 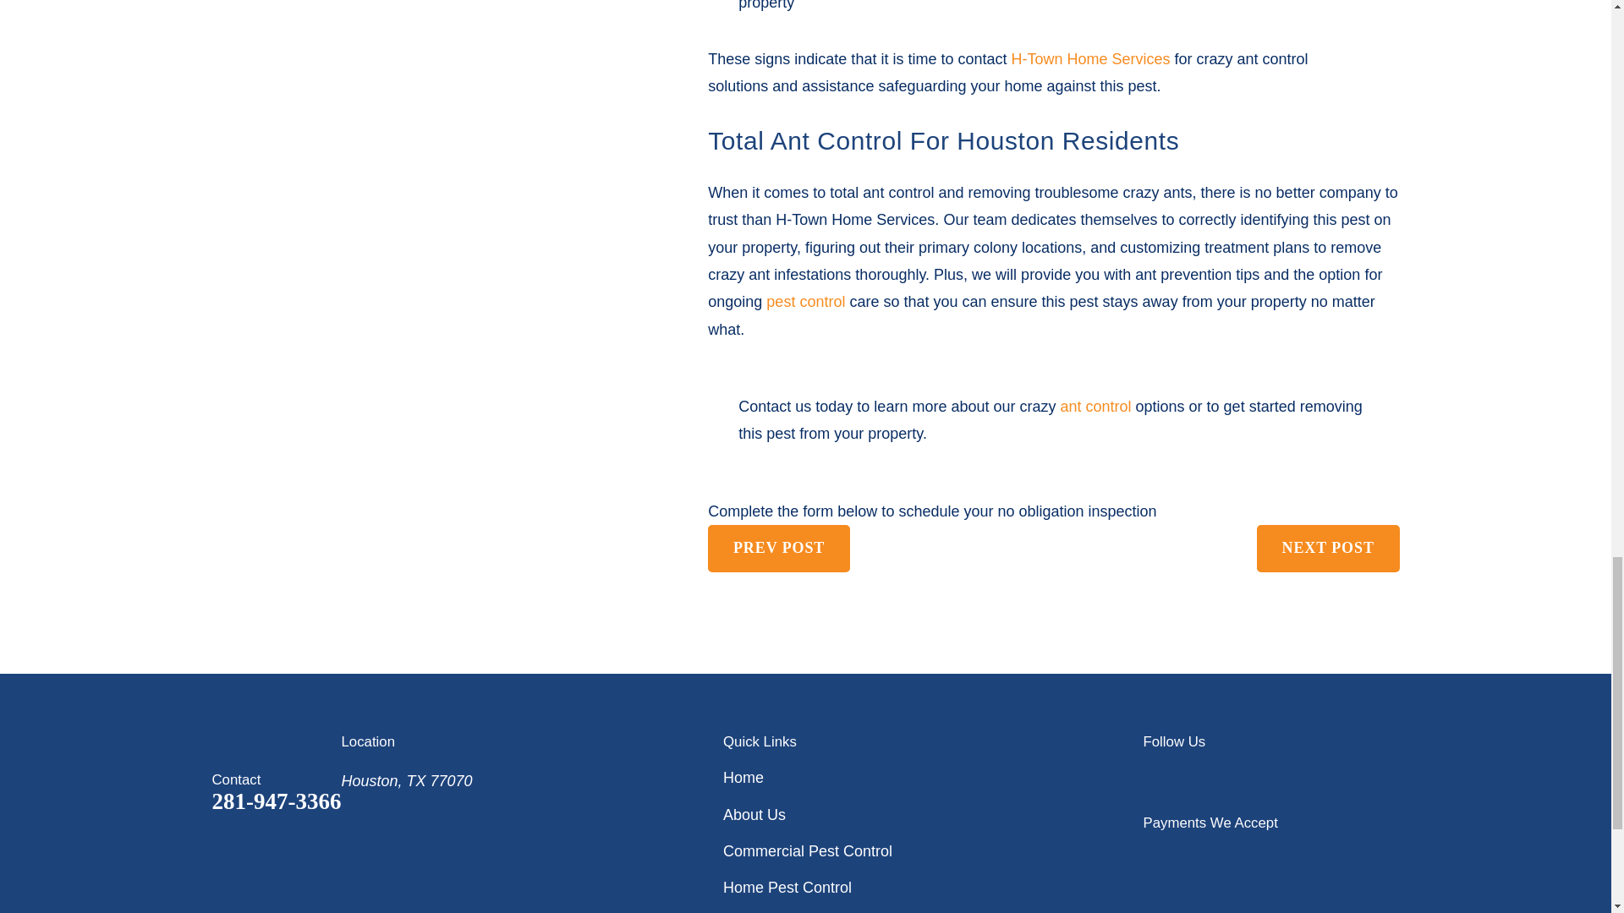 What do you see at coordinates (1198, 856) in the screenshot?
I see `AMEX` at bounding box center [1198, 856].